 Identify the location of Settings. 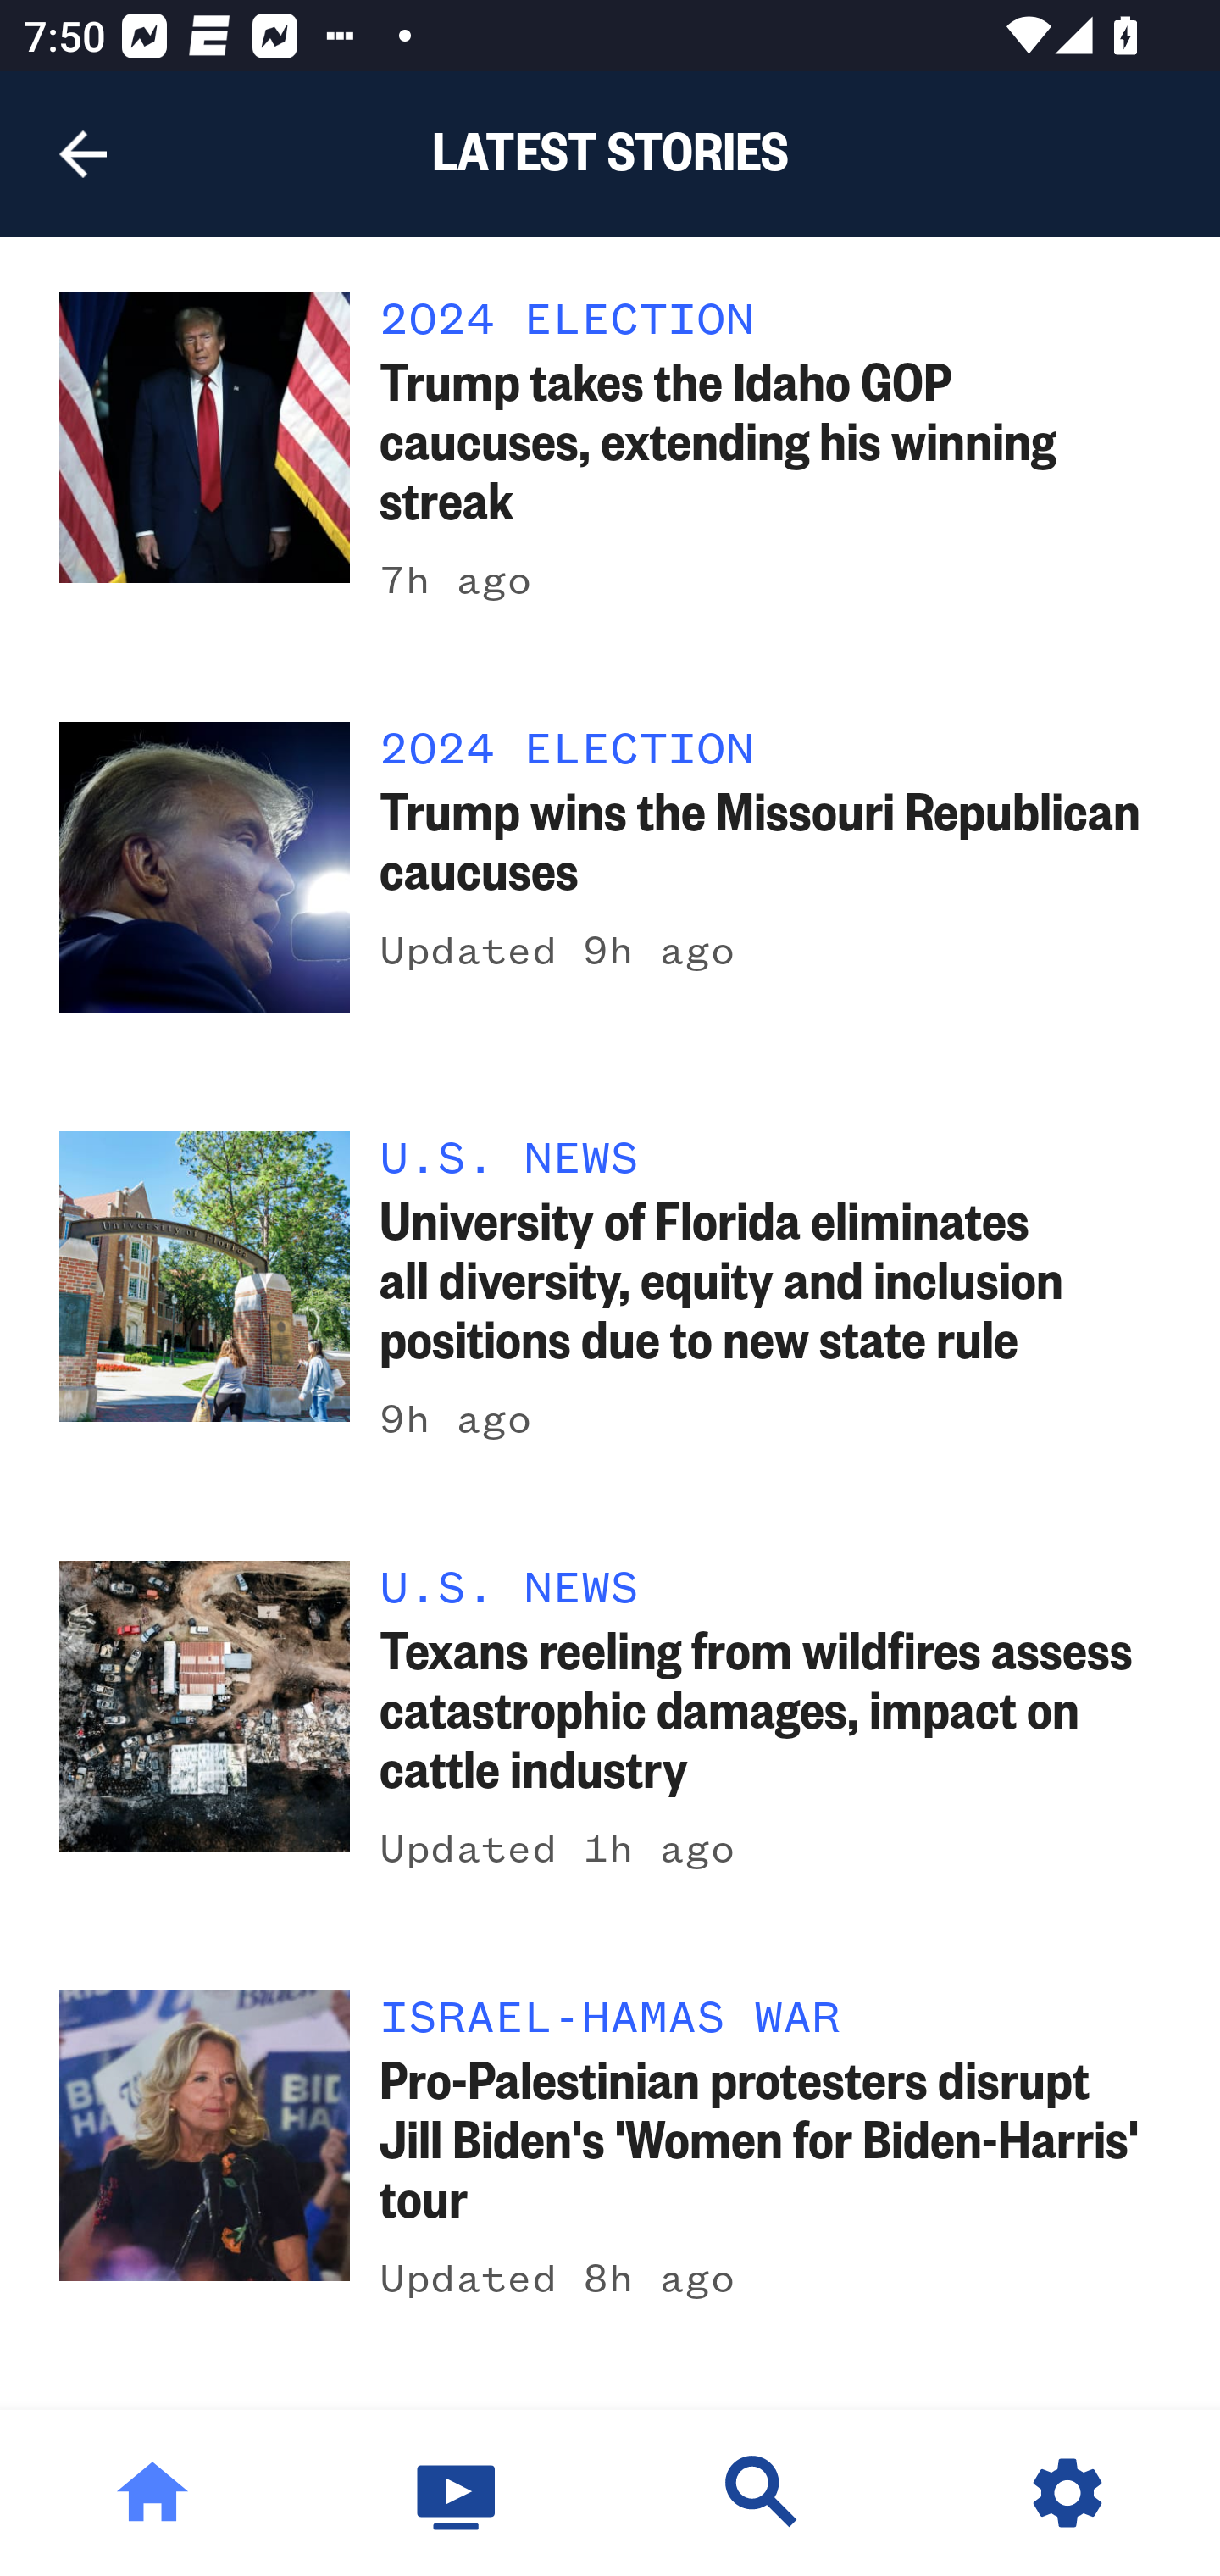
(1067, 2493).